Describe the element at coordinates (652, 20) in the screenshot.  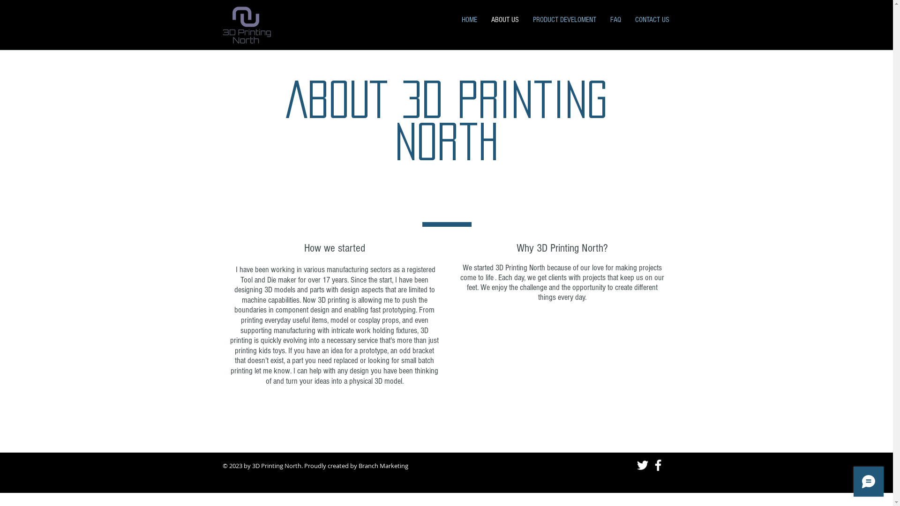
I see `CONTACT US` at that location.